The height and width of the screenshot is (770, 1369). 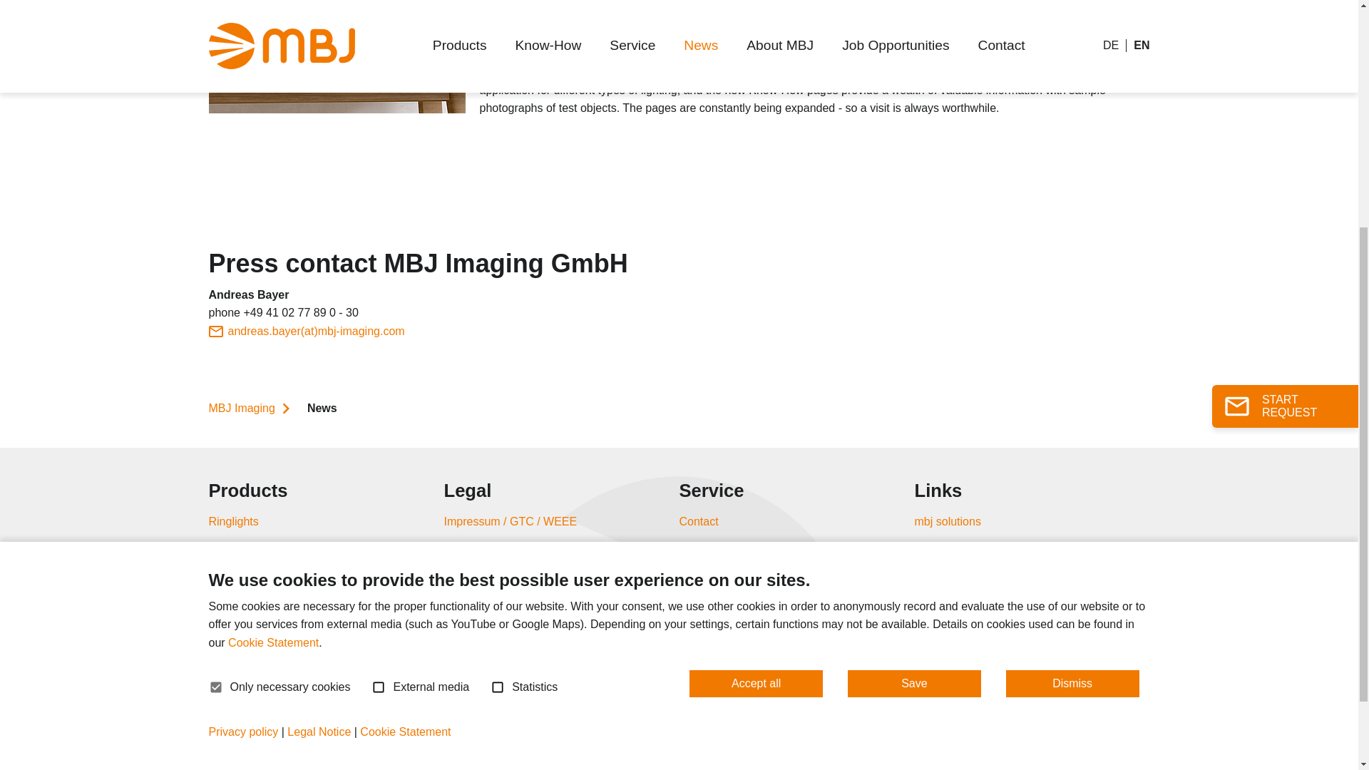 I want to click on Spotlights, so click(x=232, y=623).